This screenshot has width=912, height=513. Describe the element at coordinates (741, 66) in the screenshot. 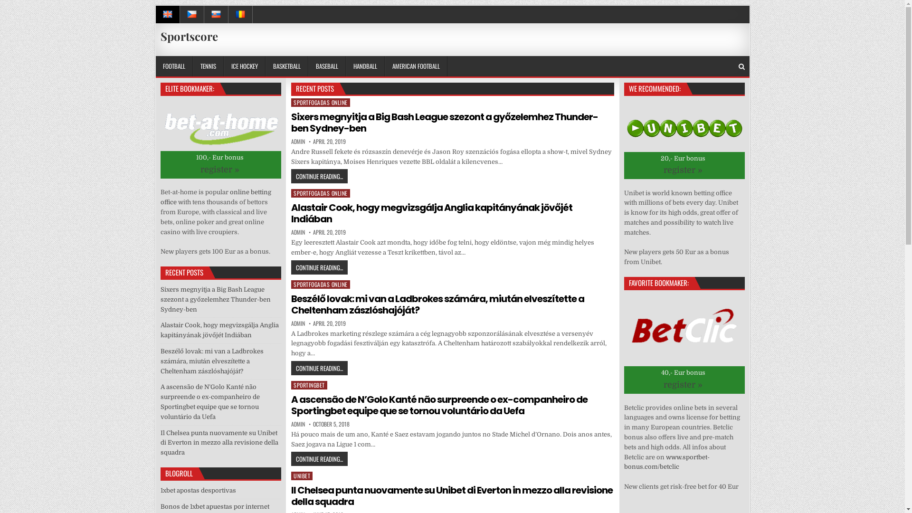

I see `Search` at that location.